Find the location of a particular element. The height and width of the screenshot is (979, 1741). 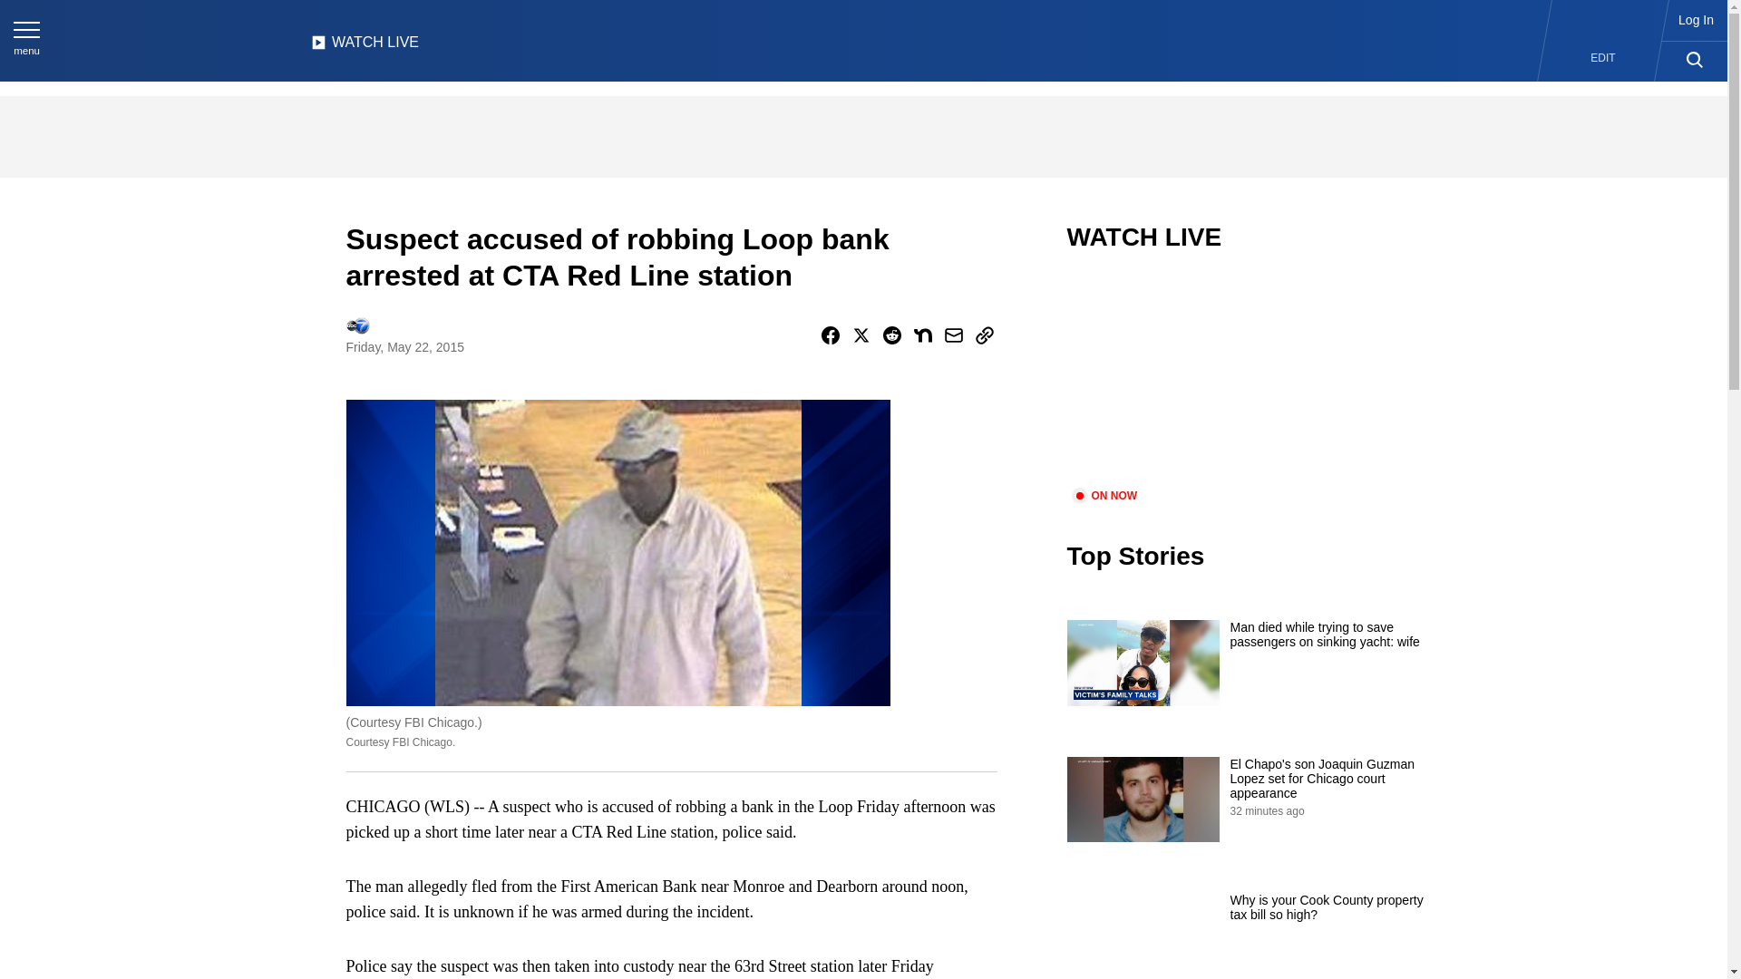

EDIT is located at coordinates (1603, 58).